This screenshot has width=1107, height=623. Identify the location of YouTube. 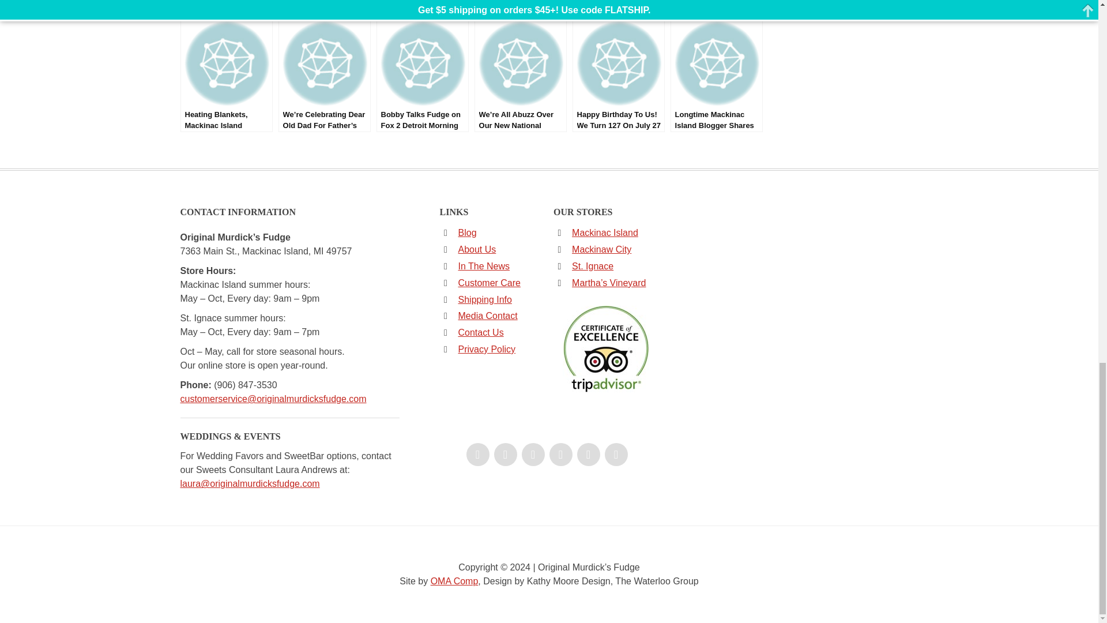
(560, 454).